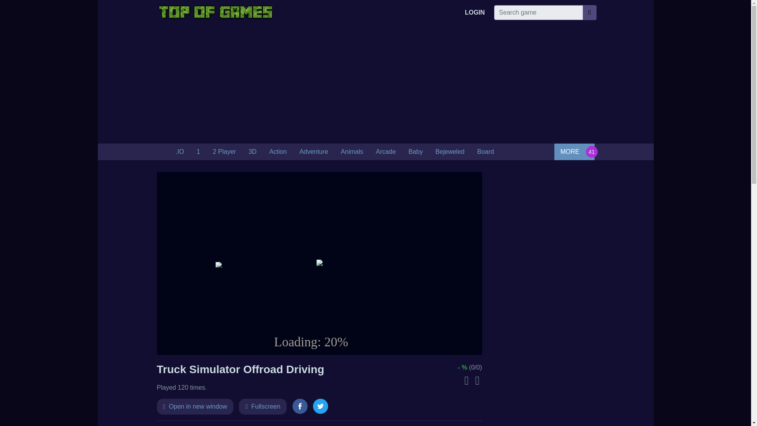 This screenshot has width=757, height=426. What do you see at coordinates (450, 152) in the screenshot?
I see `Bejeweled` at bounding box center [450, 152].